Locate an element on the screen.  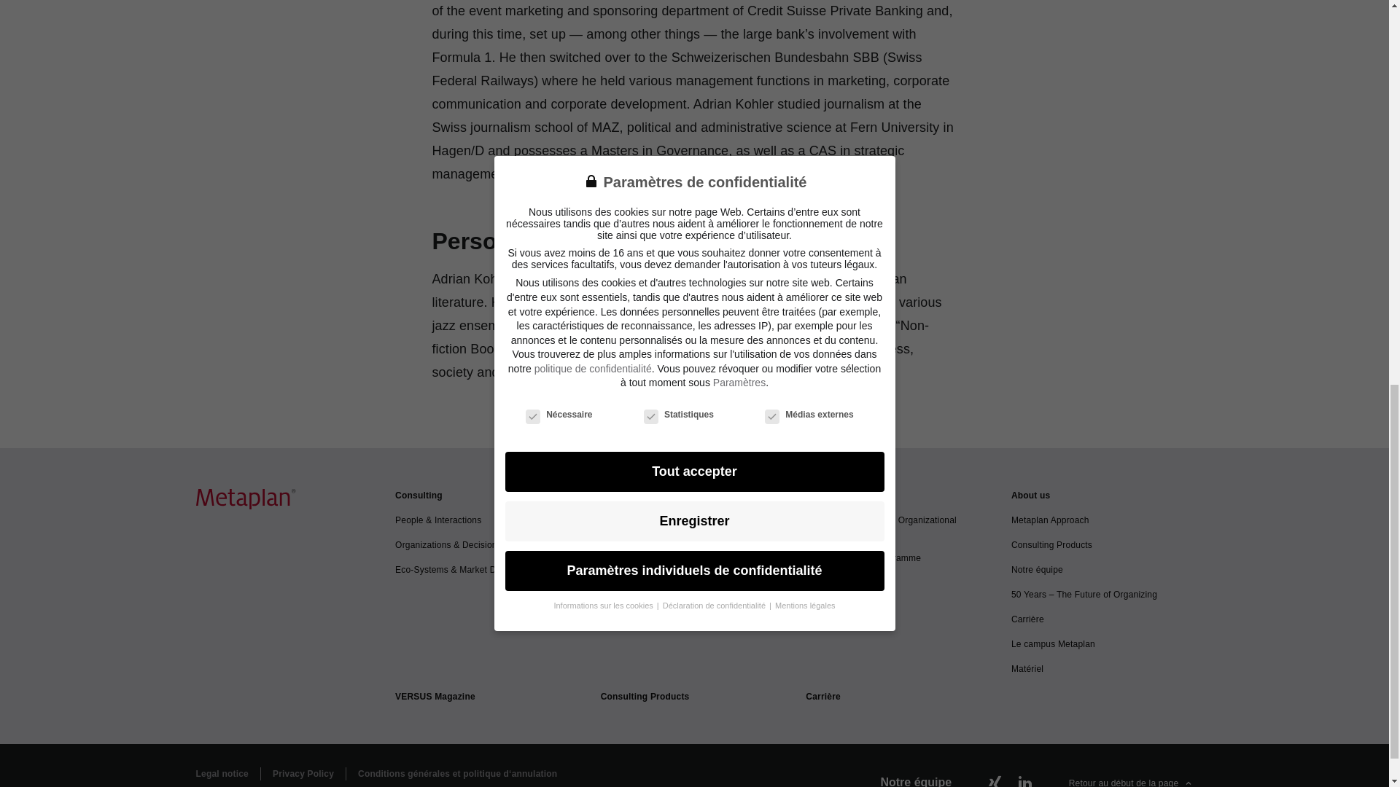
Xing is located at coordinates (995, 780).